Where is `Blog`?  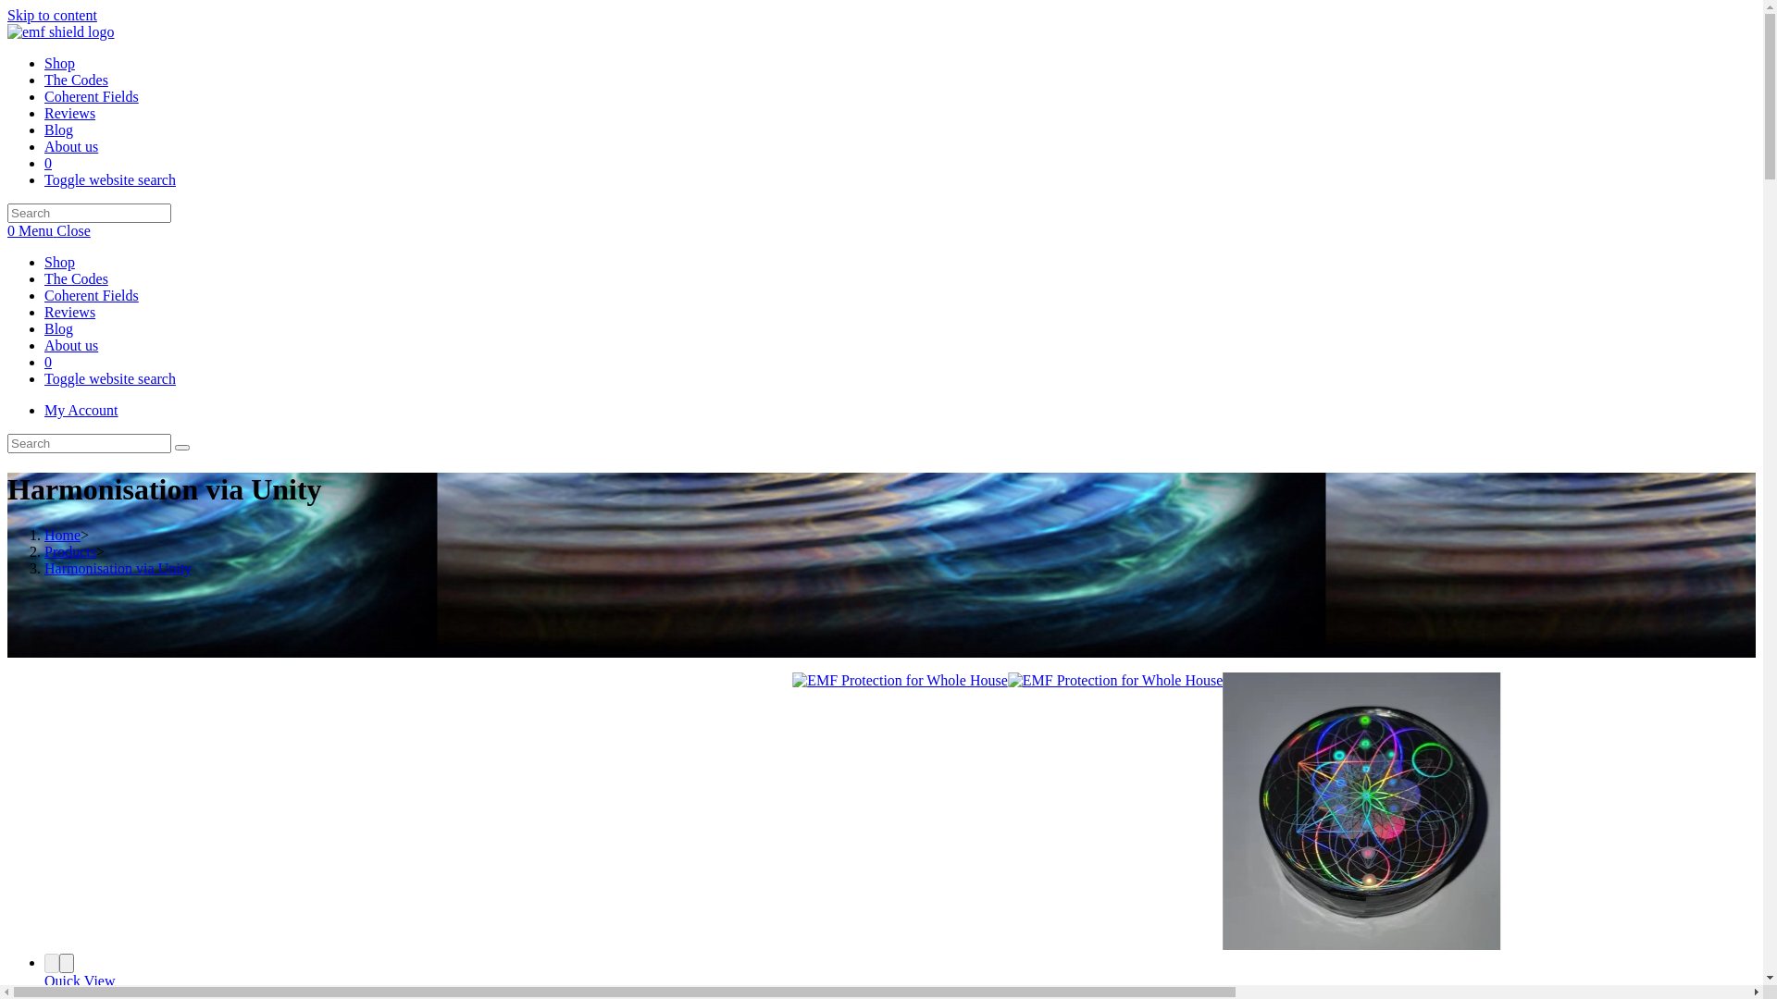
Blog is located at coordinates (59, 329).